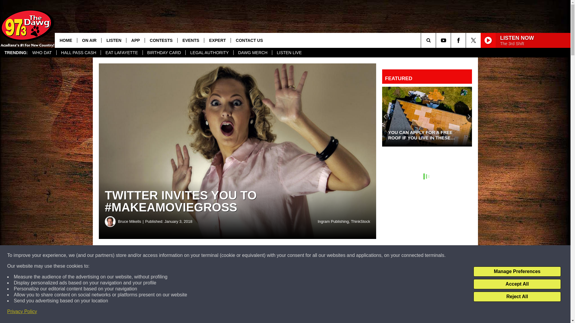  I want to click on DAWG MERCH, so click(253, 53).